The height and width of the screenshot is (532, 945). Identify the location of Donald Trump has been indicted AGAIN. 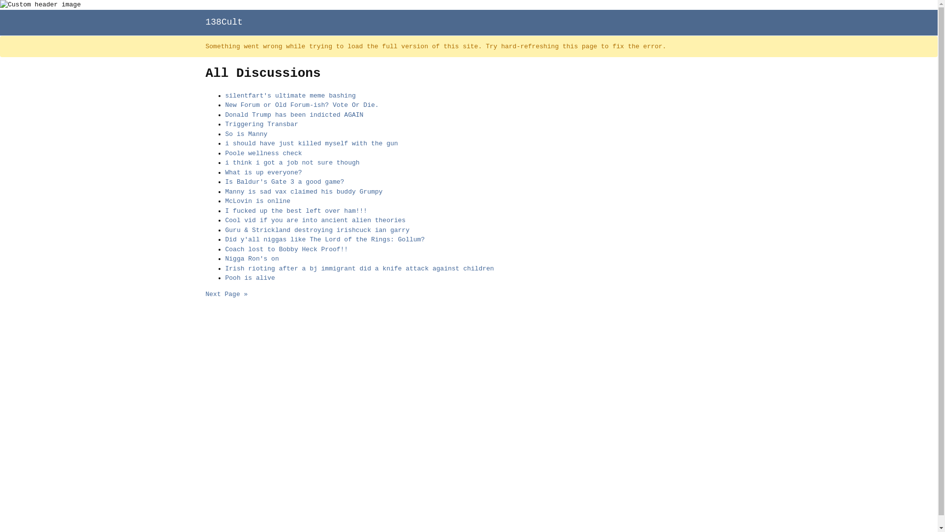
(294, 115).